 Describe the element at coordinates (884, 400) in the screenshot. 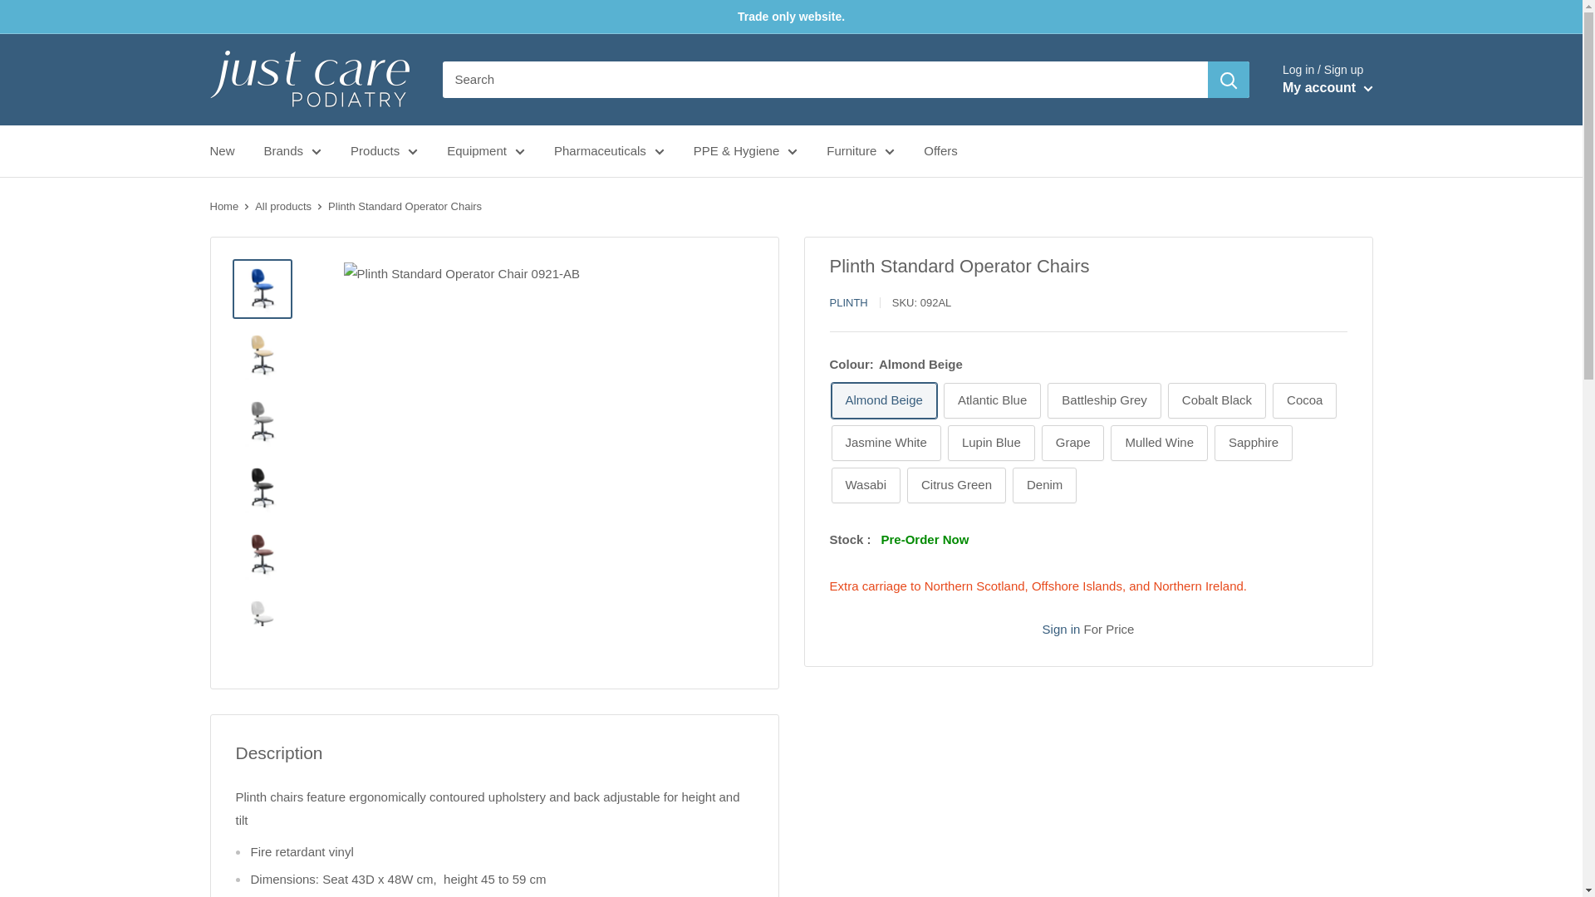

I see `Almond Beige` at that location.